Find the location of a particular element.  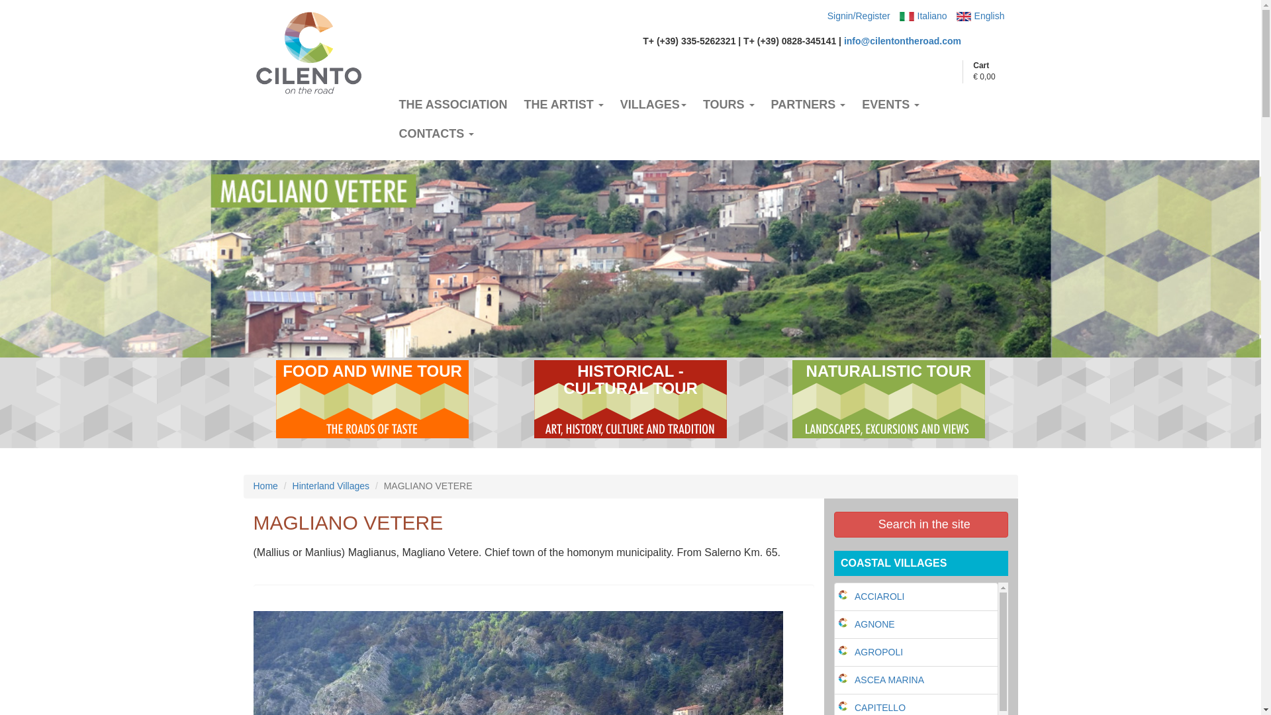

Italiano is located at coordinates (932, 16).